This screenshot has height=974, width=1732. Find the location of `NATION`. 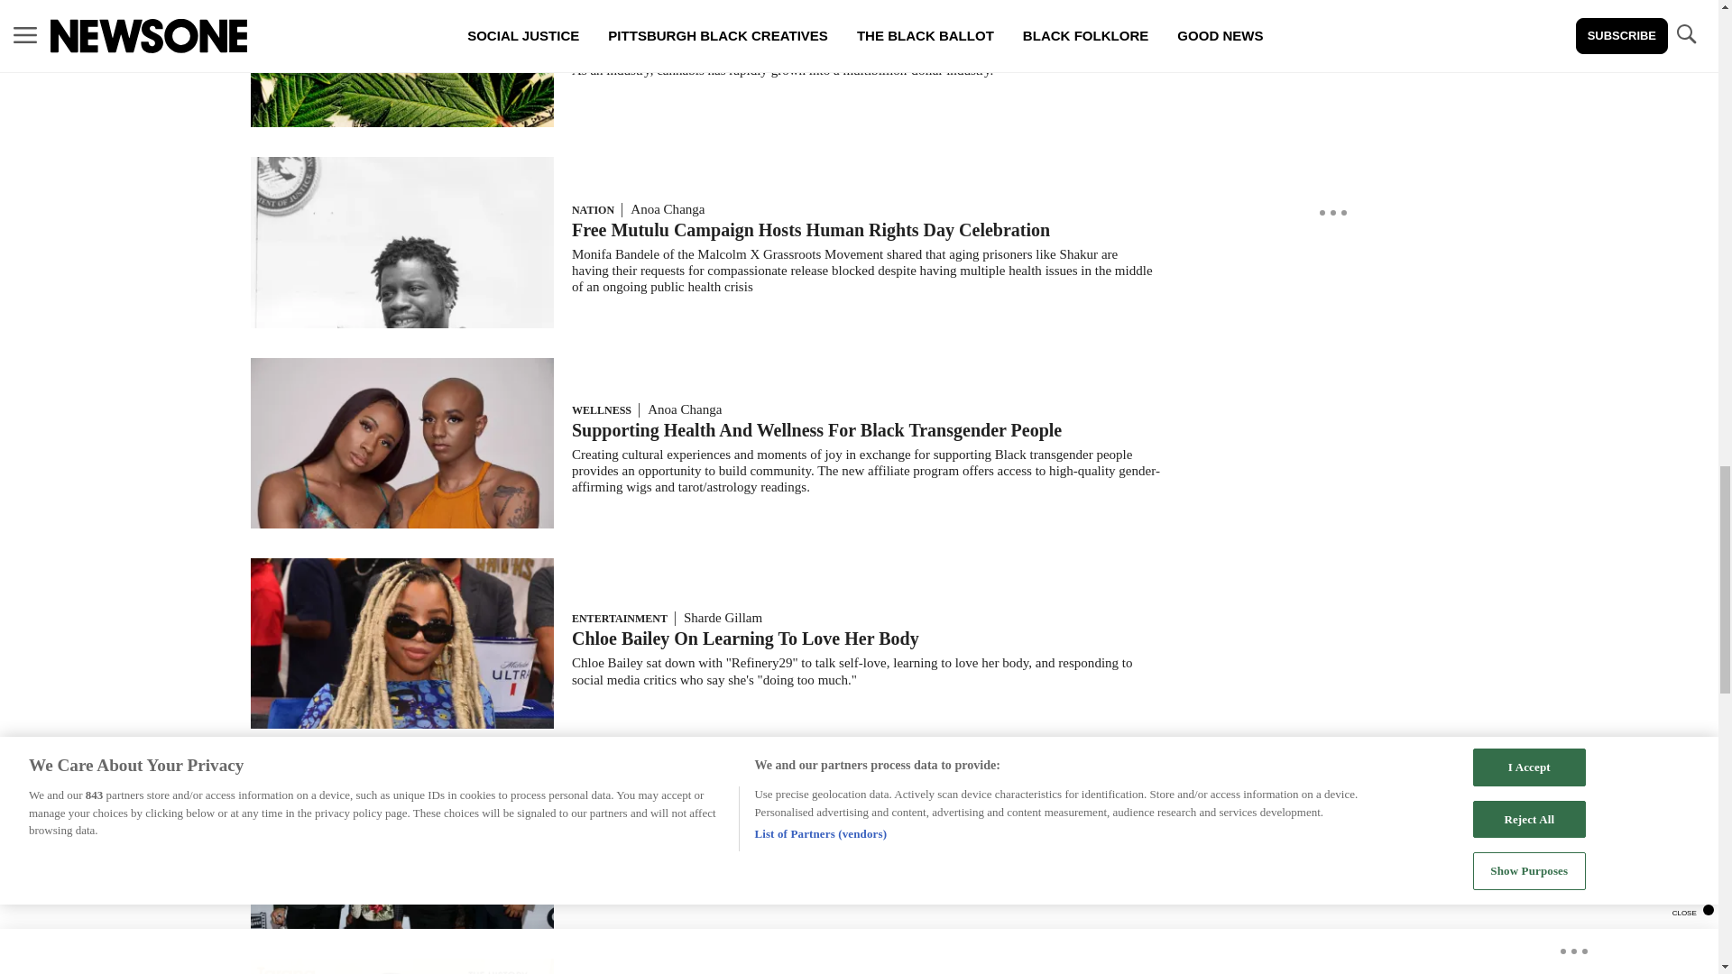

NATION is located at coordinates (593, 209).